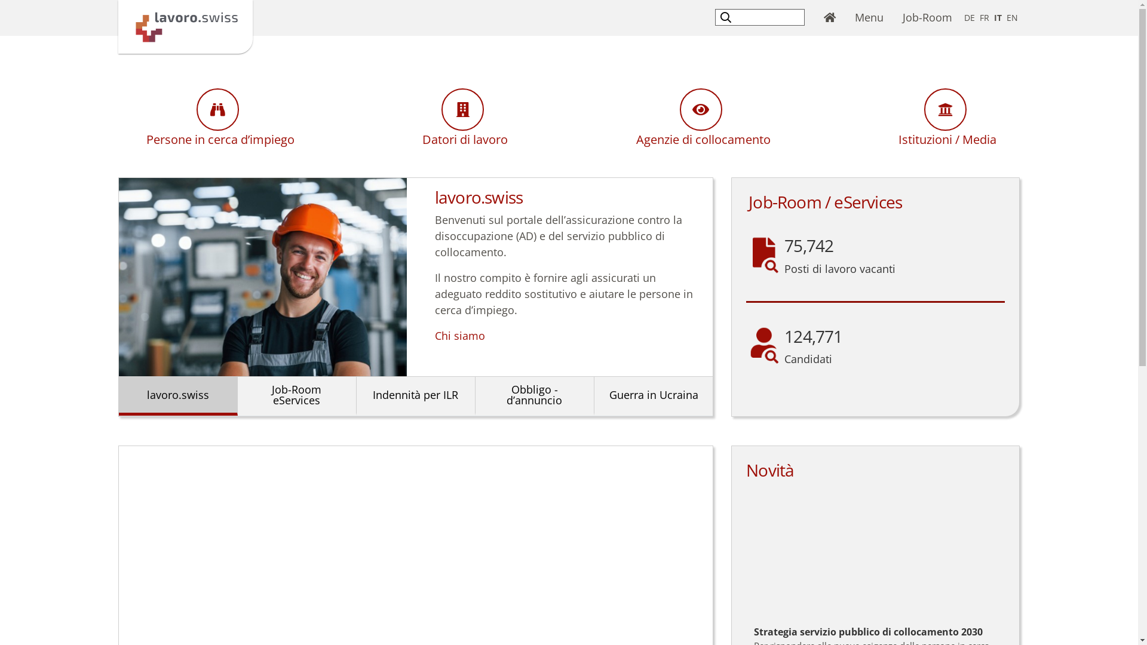  What do you see at coordinates (829, 18) in the screenshot?
I see `Pagina iniziale` at bounding box center [829, 18].